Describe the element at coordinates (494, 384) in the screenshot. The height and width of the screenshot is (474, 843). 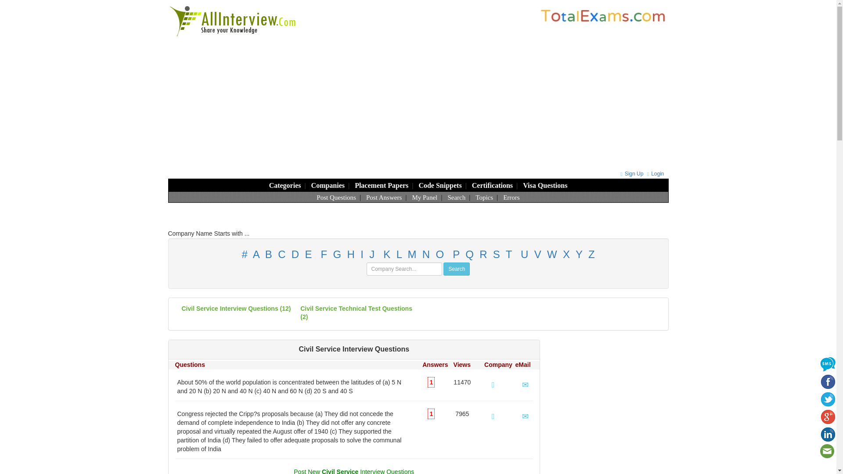
I see `Which company interview, this question was asked ?` at that location.